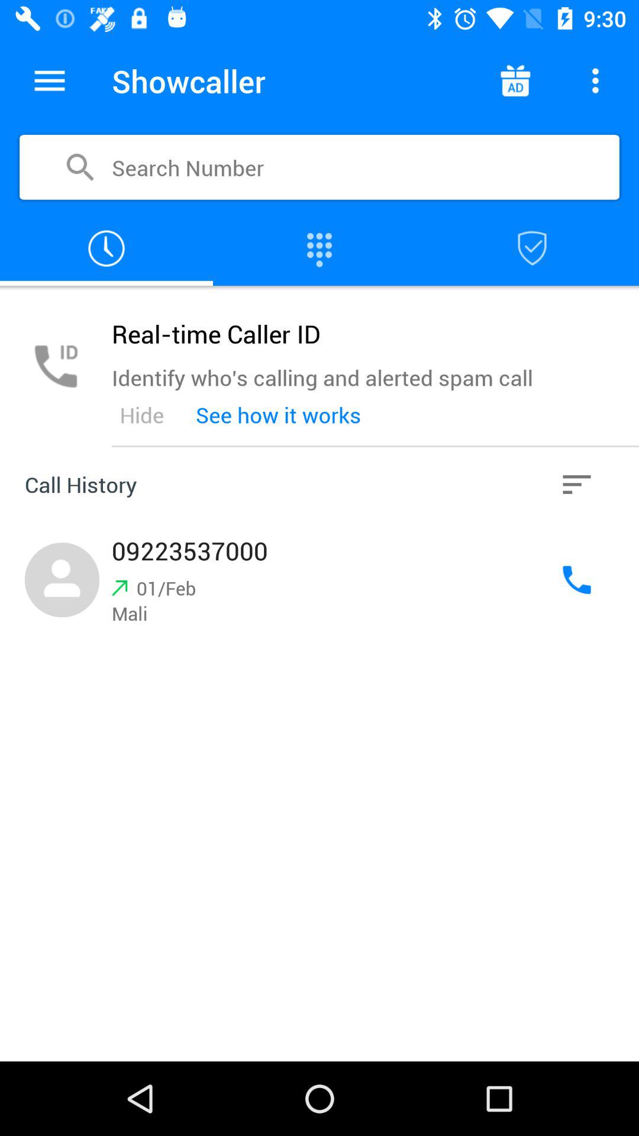 The height and width of the screenshot is (1136, 639). Describe the element at coordinates (577, 484) in the screenshot. I see `turn on the icon to the right of see how it icon` at that location.